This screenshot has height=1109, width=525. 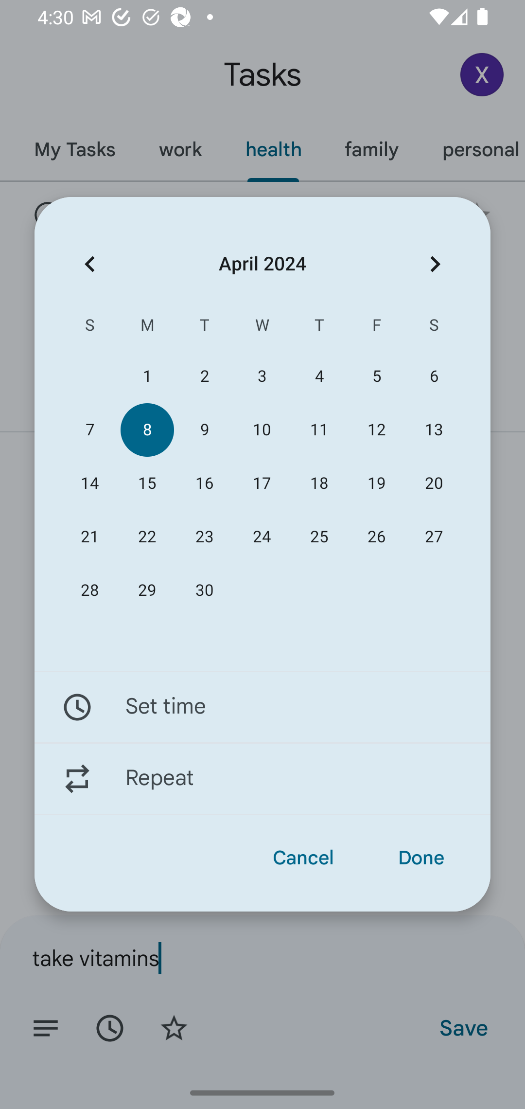 I want to click on 21 21 April 2024, so click(x=90, y=537).